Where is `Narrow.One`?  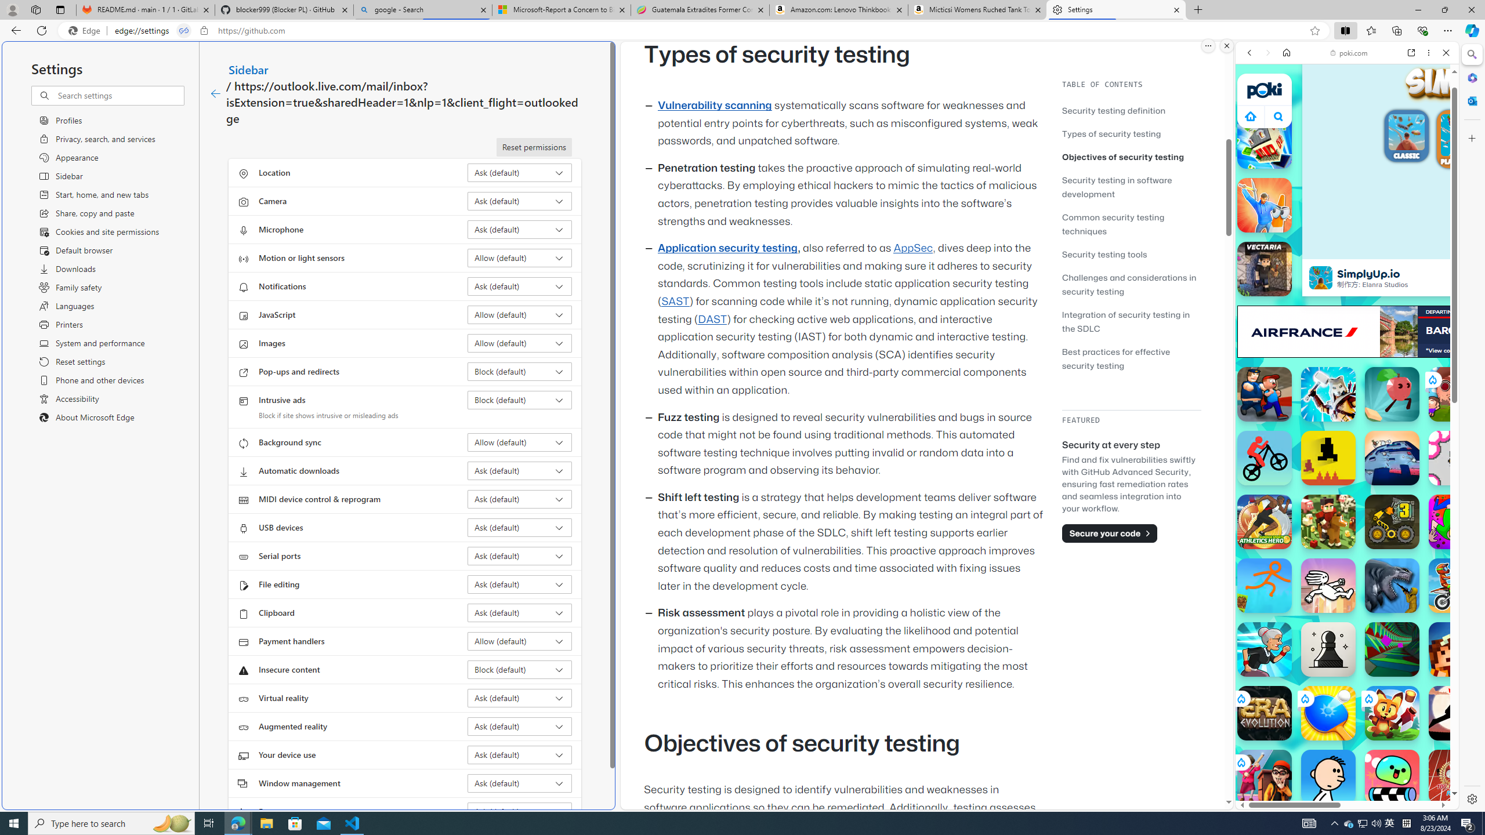
Narrow.One is located at coordinates (1328, 394).